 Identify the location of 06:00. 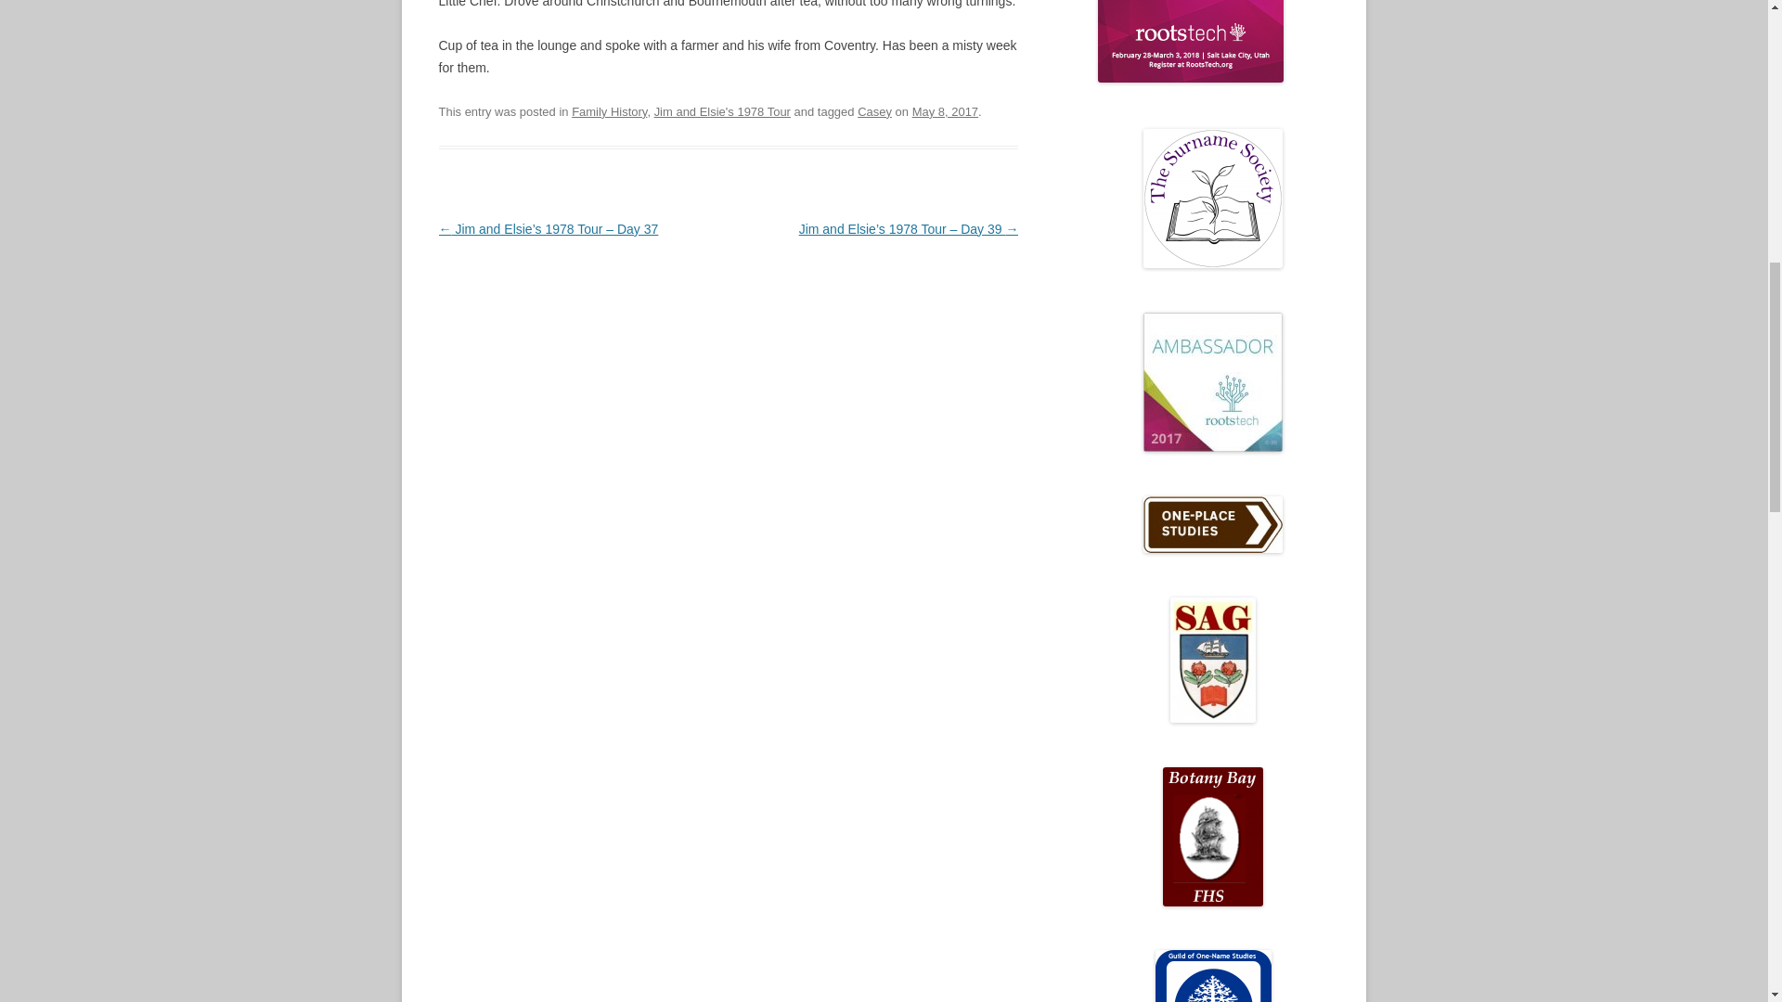
(945, 111).